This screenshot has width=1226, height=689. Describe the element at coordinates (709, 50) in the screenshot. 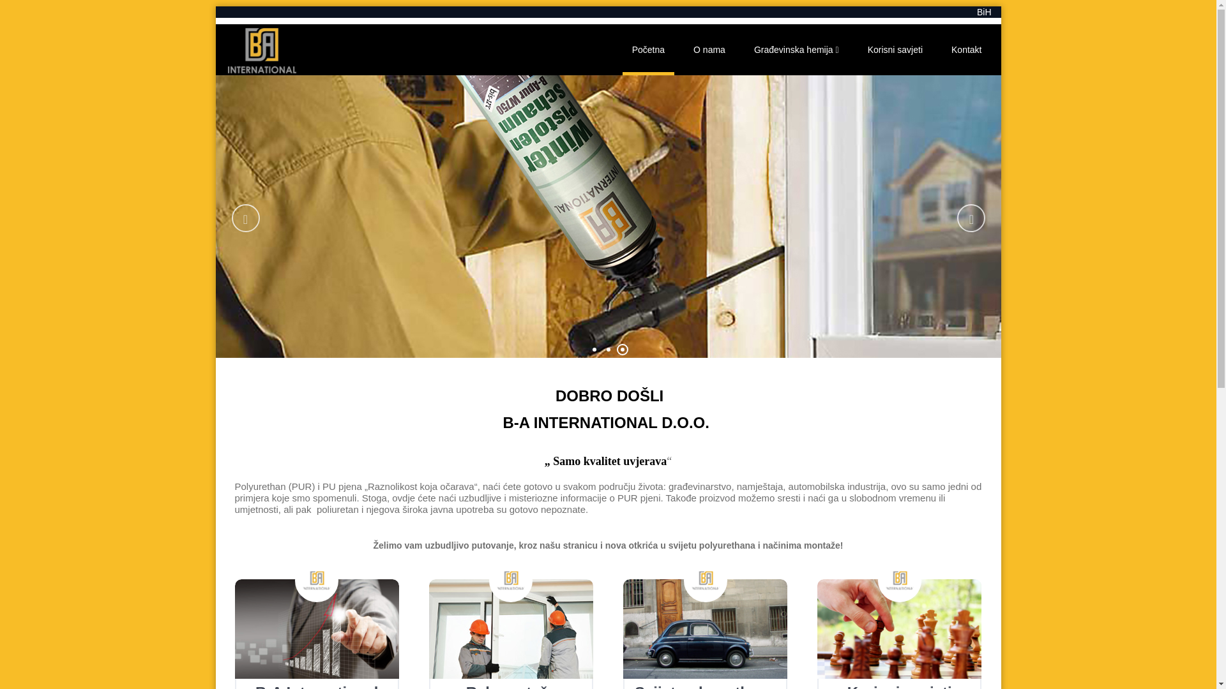

I see `O nama` at that location.